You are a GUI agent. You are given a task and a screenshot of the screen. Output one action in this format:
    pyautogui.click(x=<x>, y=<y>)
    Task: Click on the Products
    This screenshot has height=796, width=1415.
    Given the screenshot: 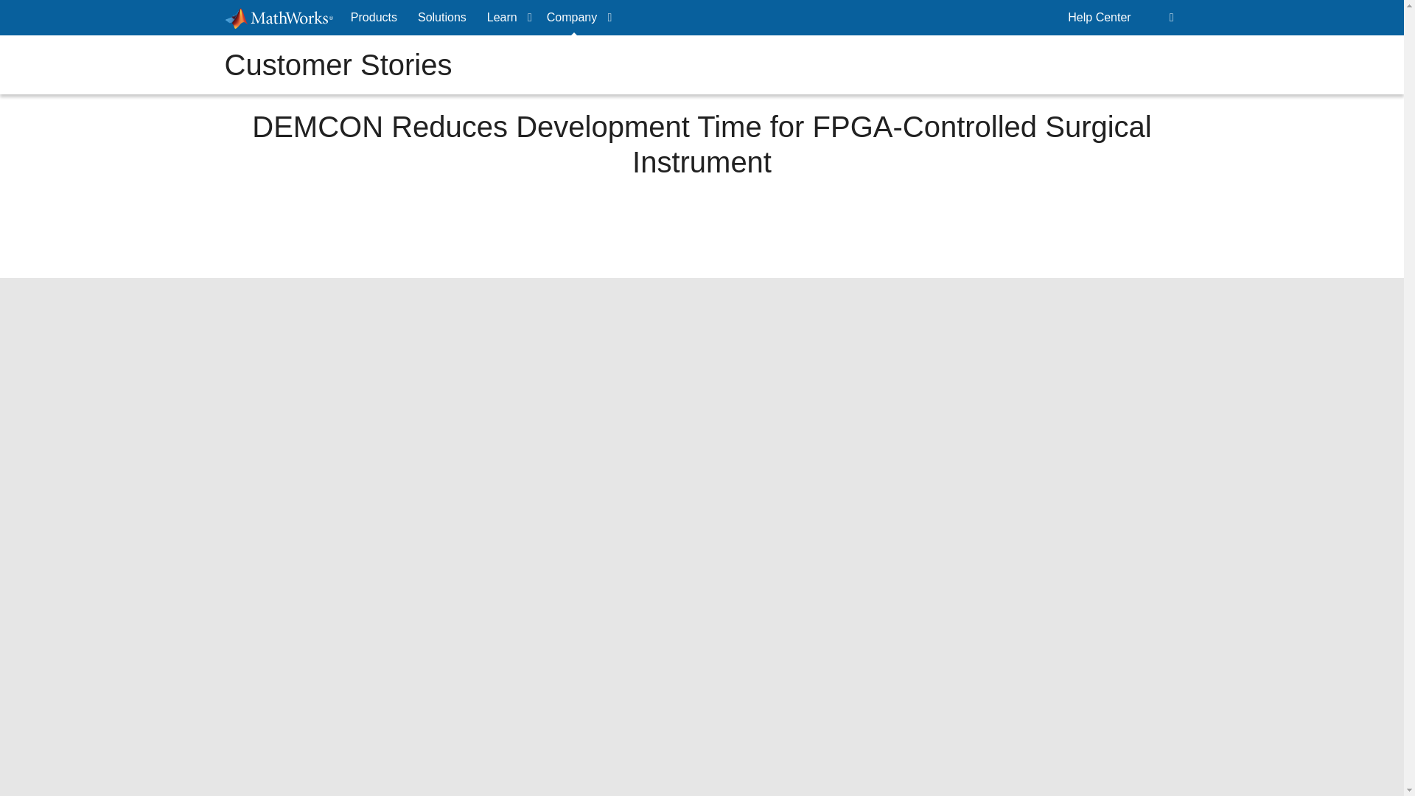 What is the action you would take?
    pyautogui.click(x=374, y=18)
    